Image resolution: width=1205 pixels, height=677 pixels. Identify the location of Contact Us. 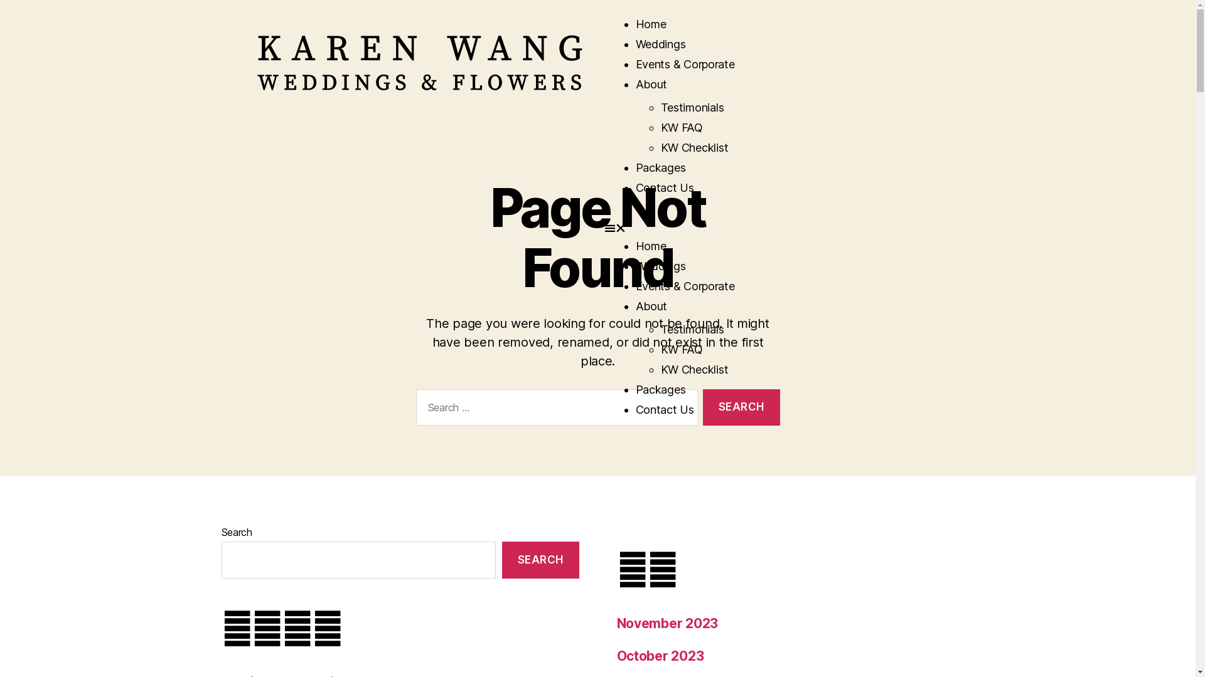
(664, 410).